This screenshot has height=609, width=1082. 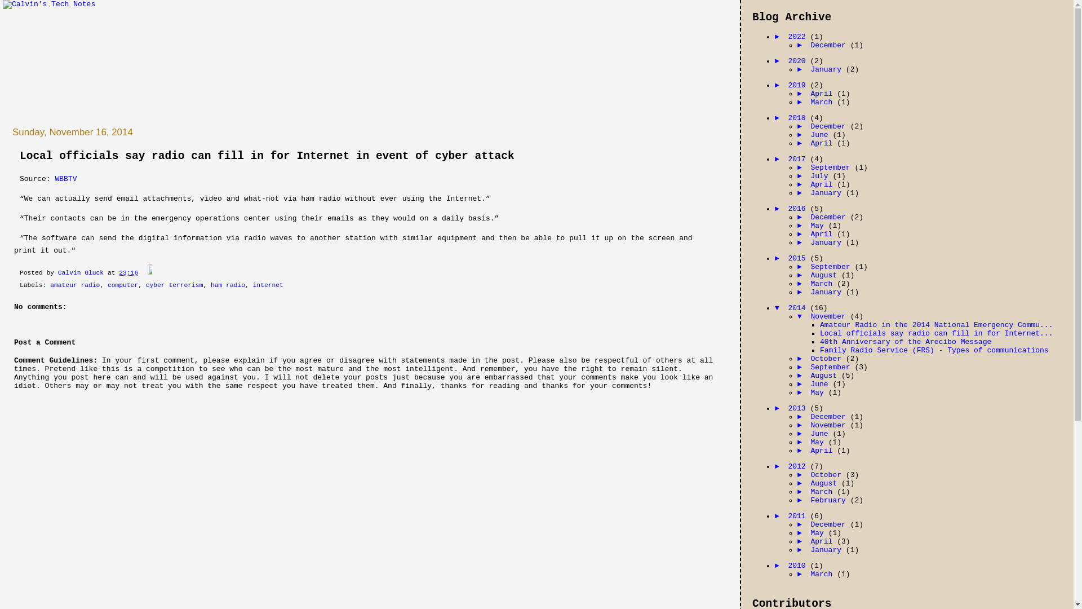 I want to click on April, so click(x=824, y=143).